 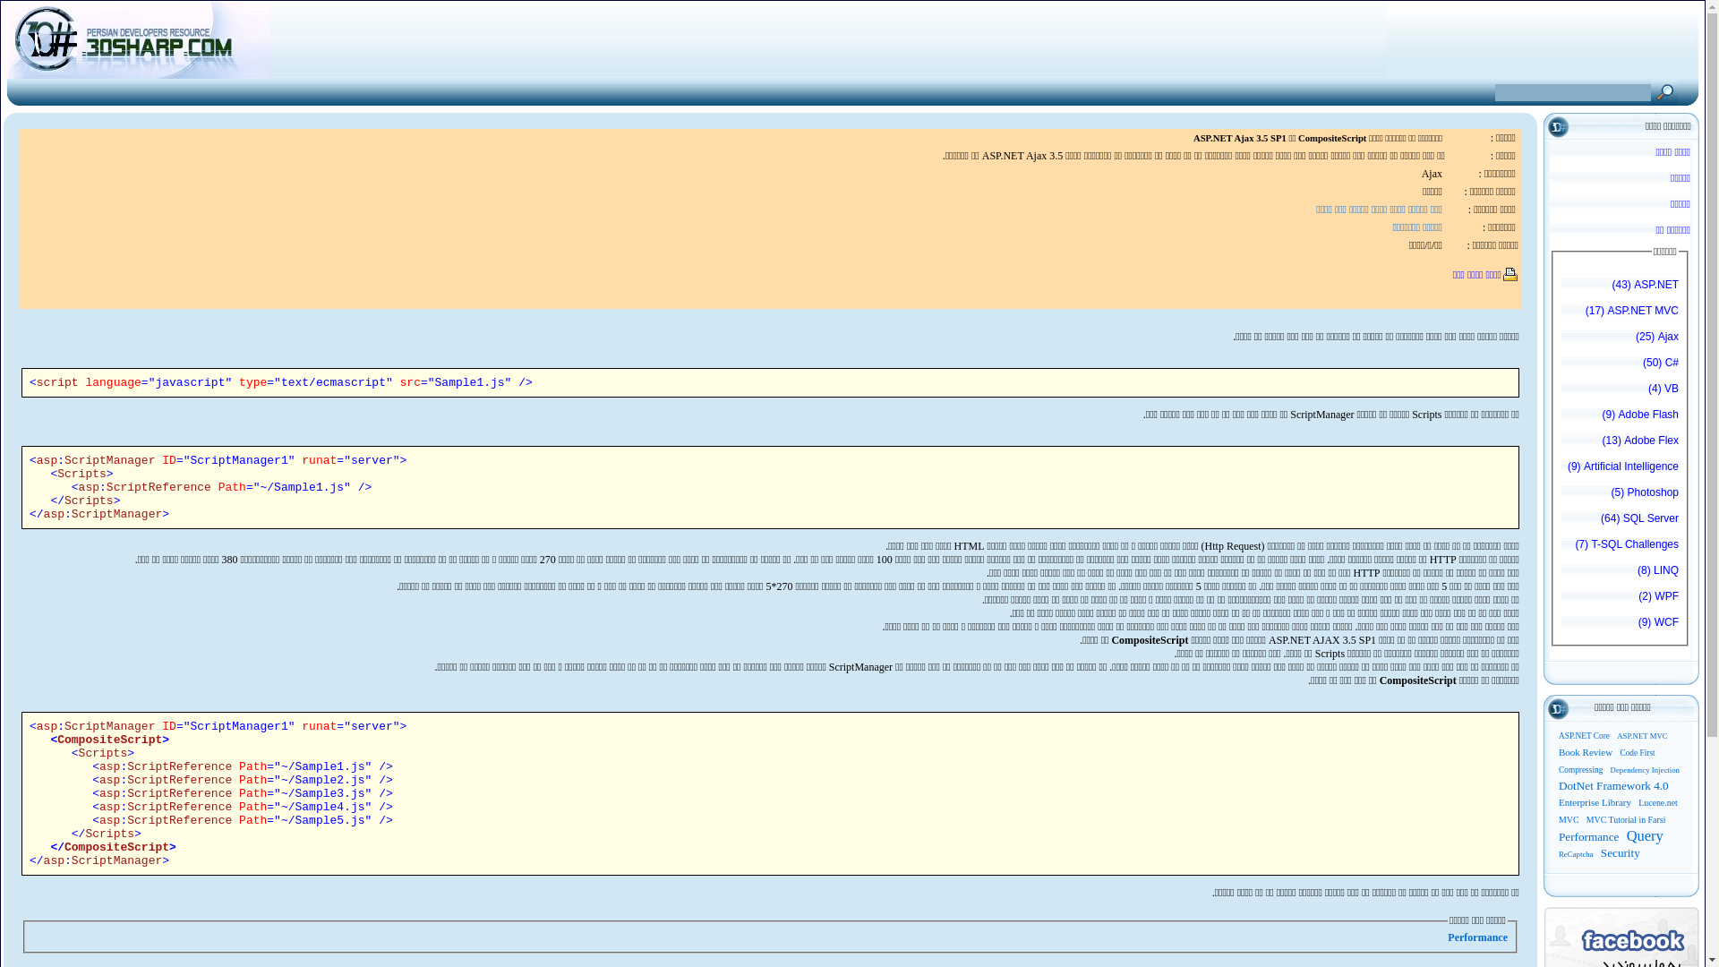 What do you see at coordinates (1621, 497) in the screenshot?
I see `Photoshop (5)` at bounding box center [1621, 497].